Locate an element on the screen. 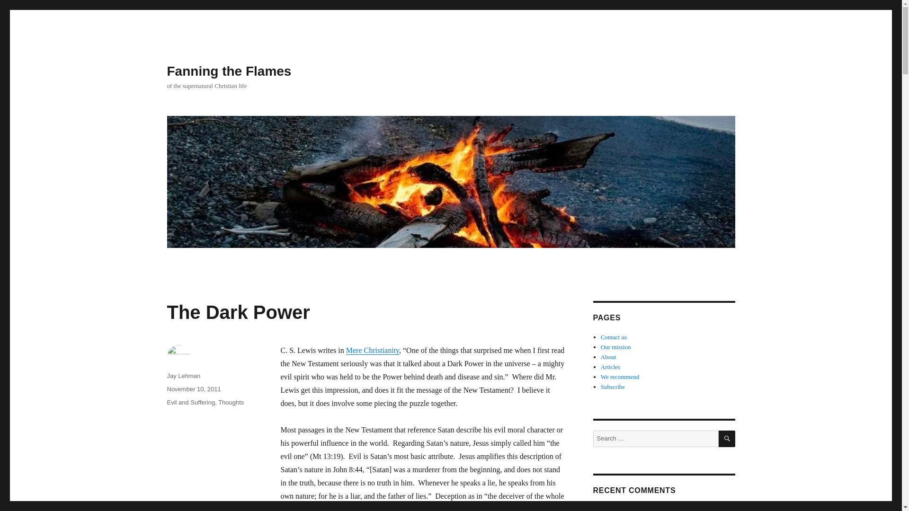  November 10, 2011 is located at coordinates (193, 389).